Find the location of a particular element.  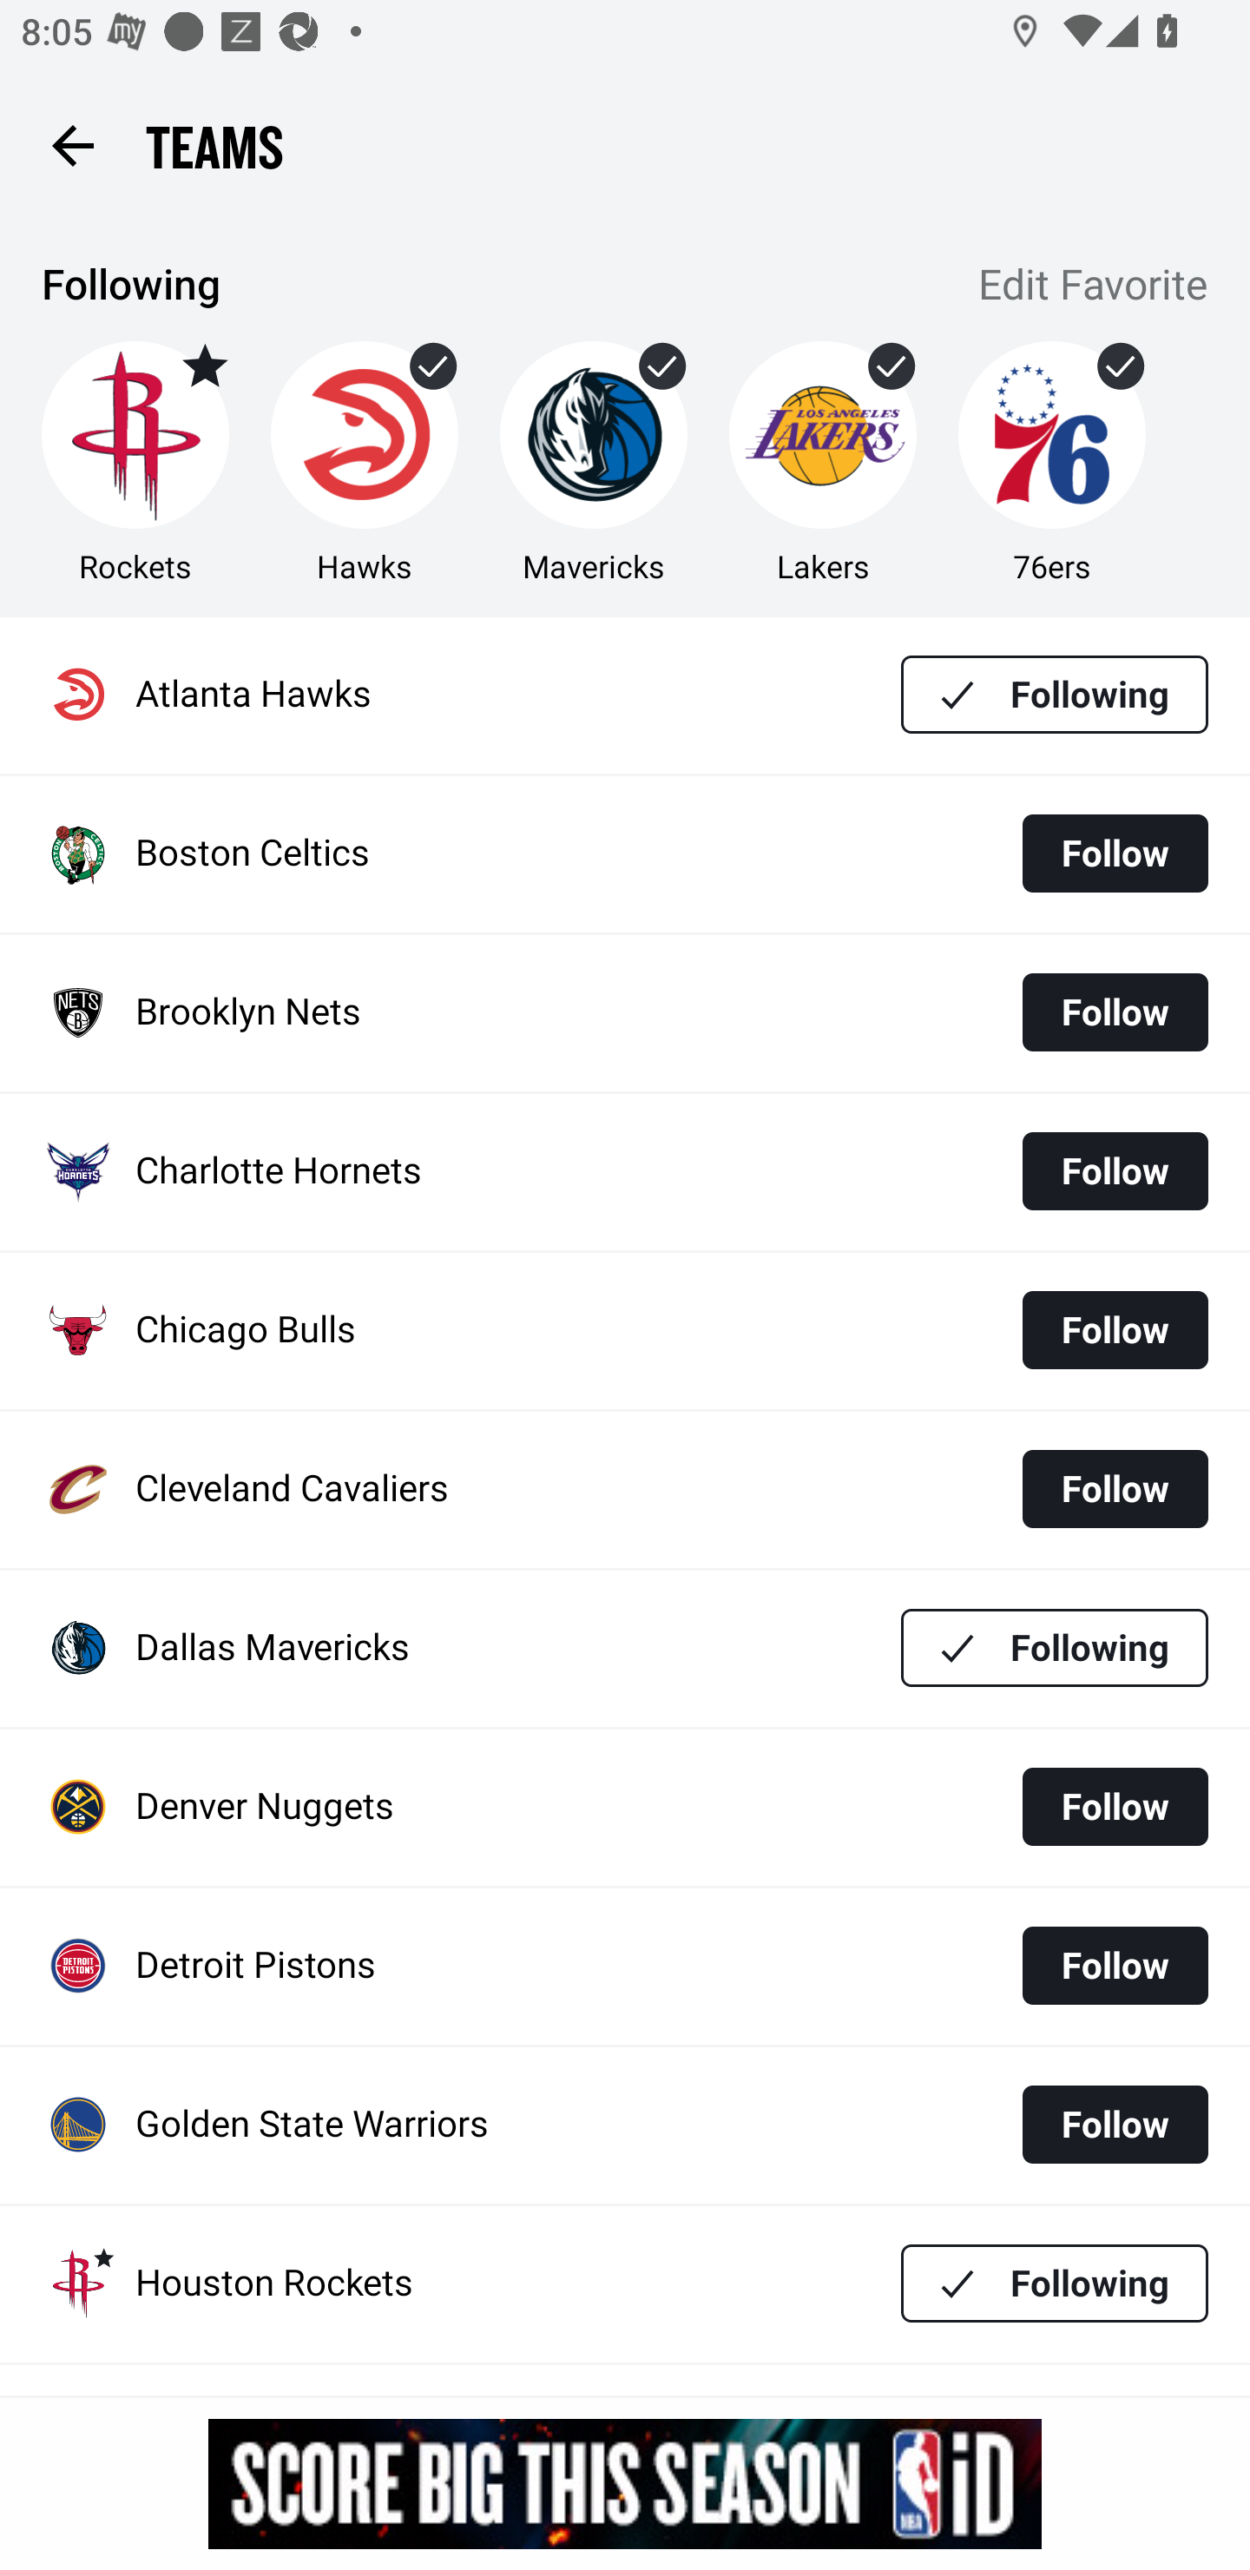

Atlanta Hawks Following is located at coordinates (625, 695).